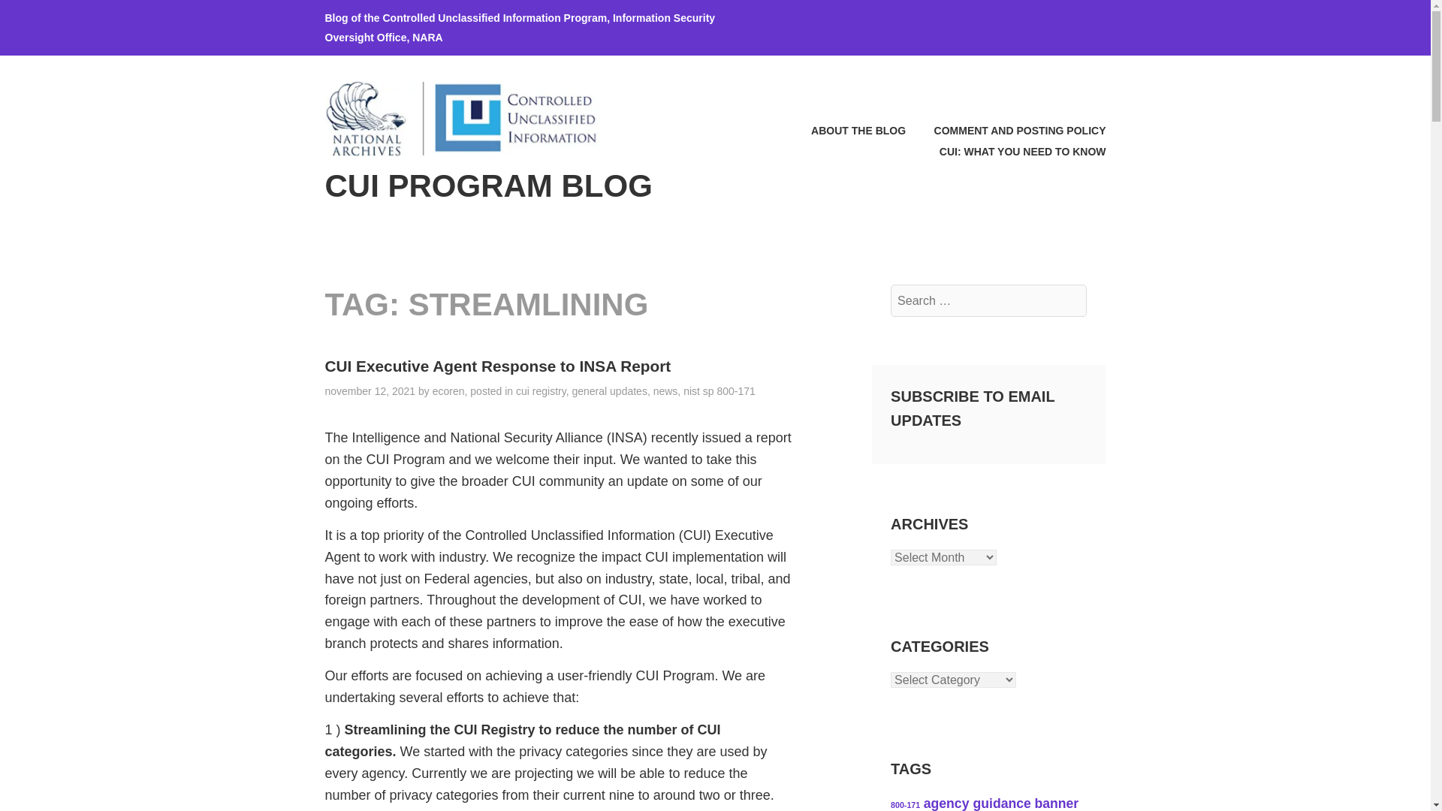 Image resolution: width=1442 pixels, height=811 pixels. I want to click on CUI: WHAT YOU NEED TO KNOW, so click(1009, 152).